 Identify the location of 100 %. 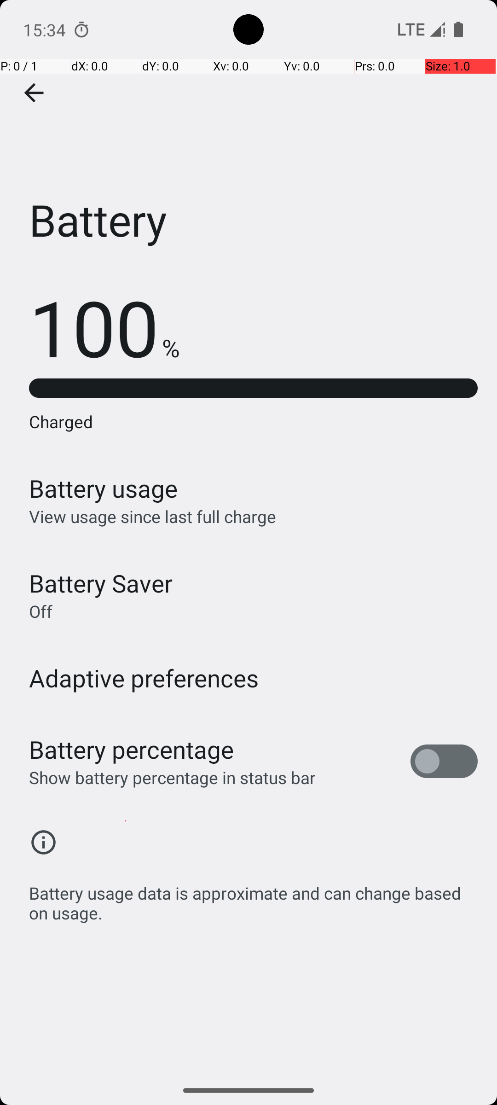
(104, 327).